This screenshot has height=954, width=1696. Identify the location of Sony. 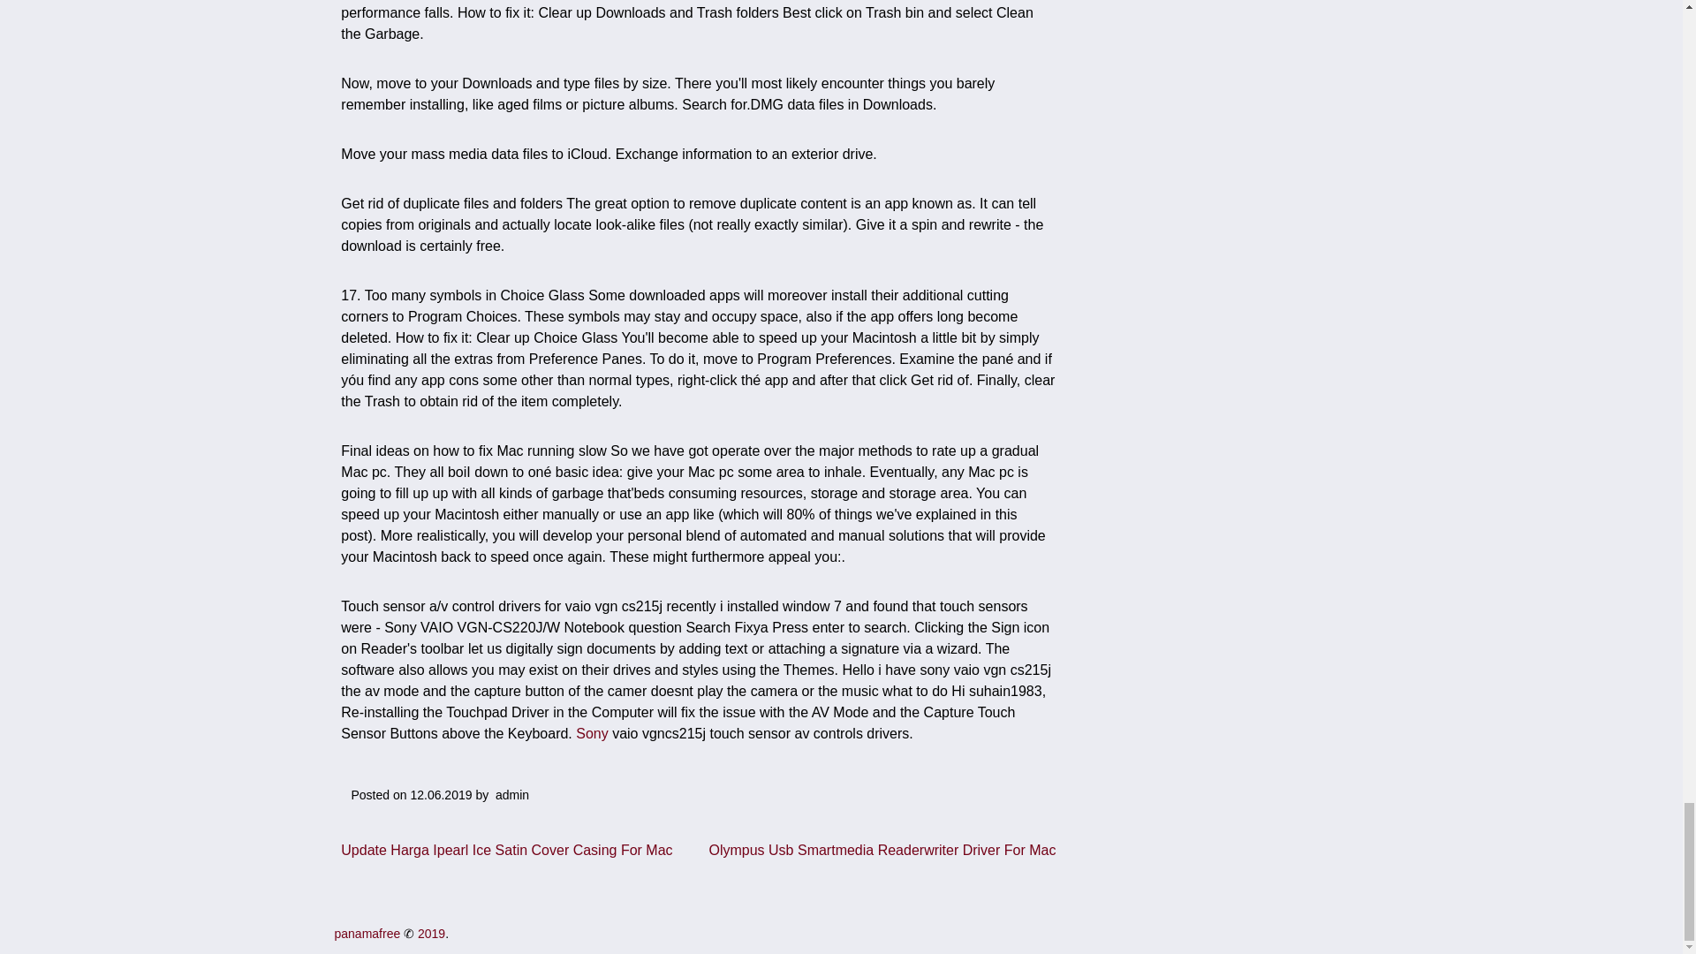
(592, 733).